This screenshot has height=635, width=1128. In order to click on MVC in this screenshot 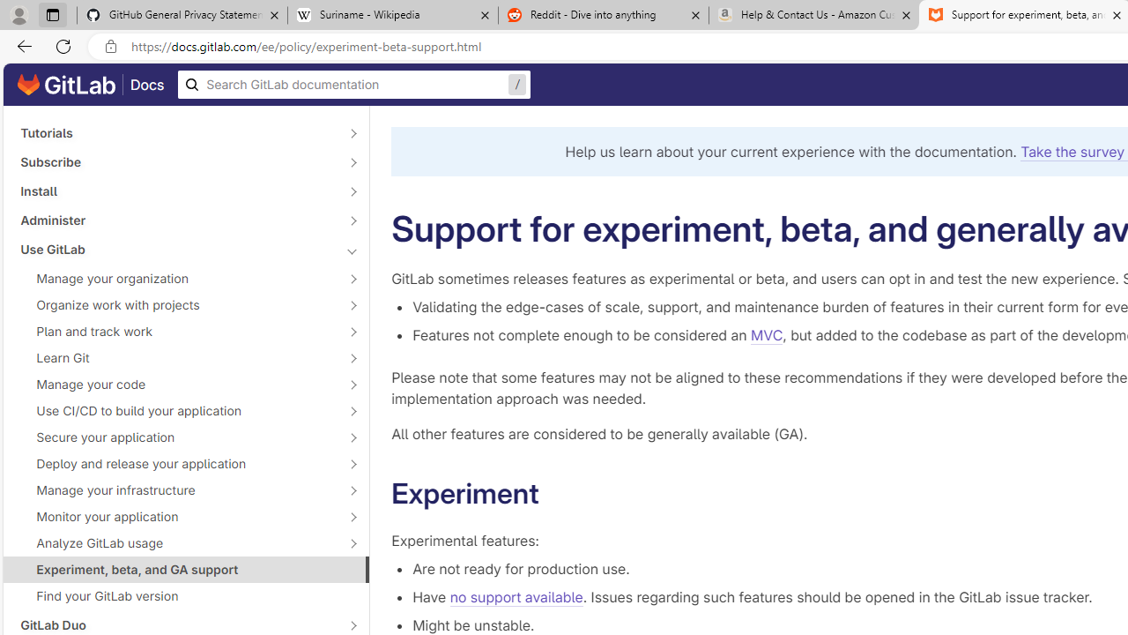, I will do `click(767, 335)`.